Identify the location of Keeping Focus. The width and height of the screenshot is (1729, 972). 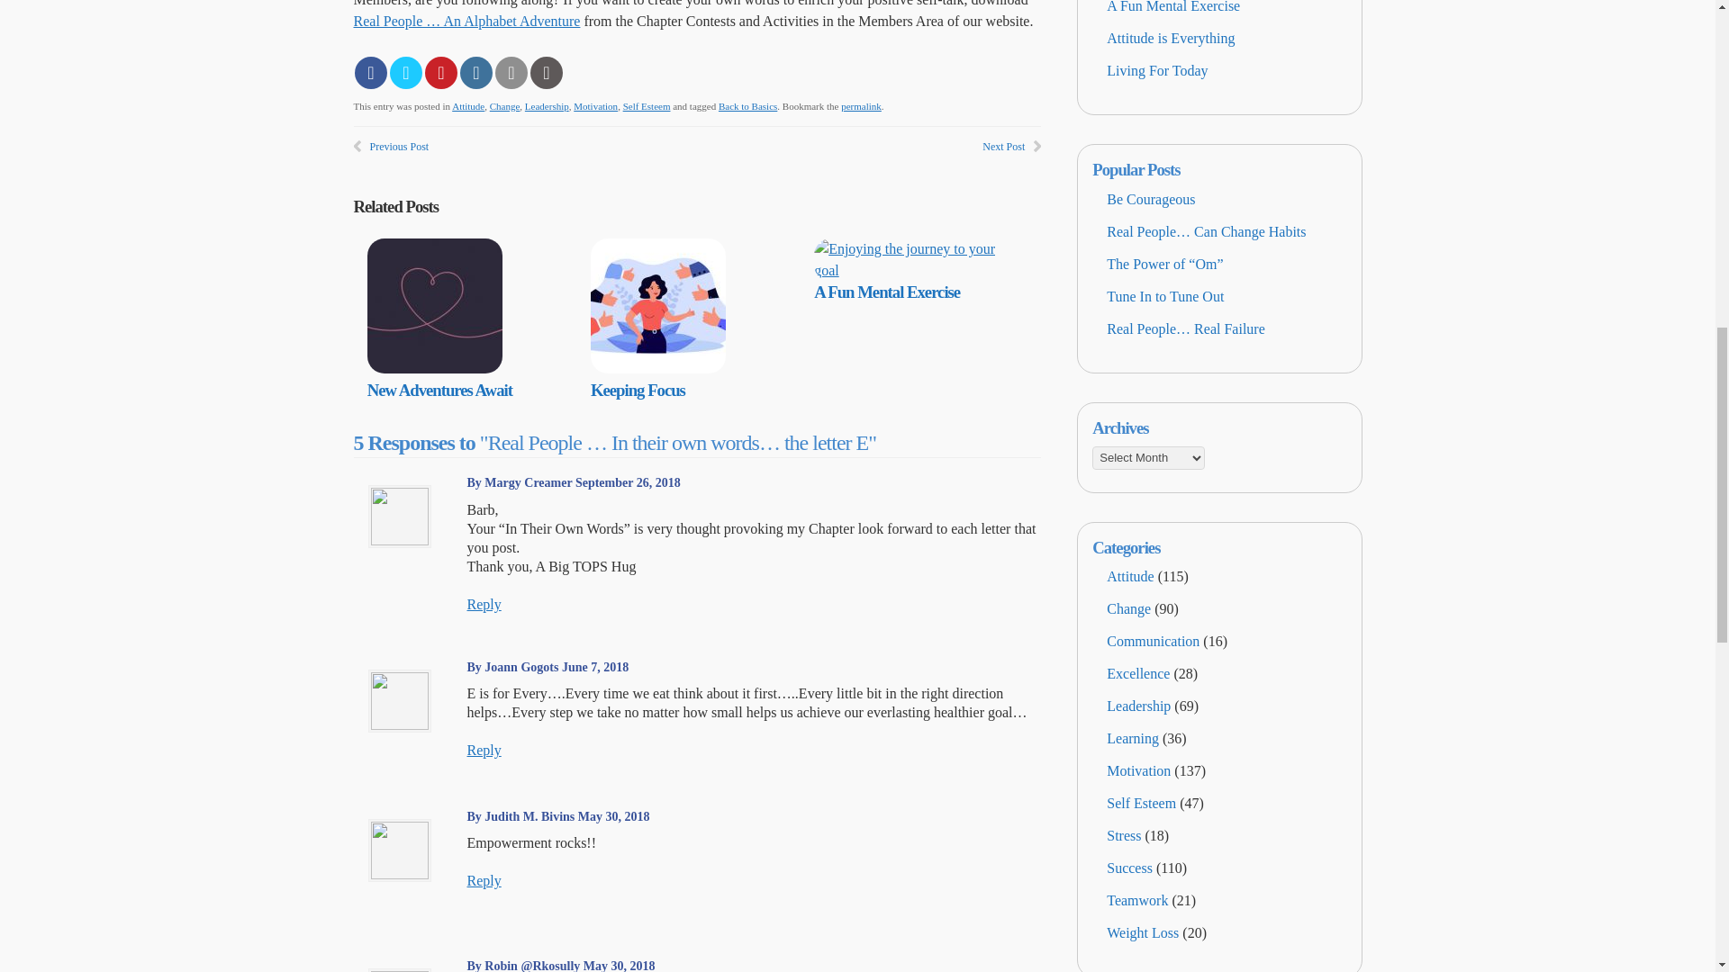
(658, 367).